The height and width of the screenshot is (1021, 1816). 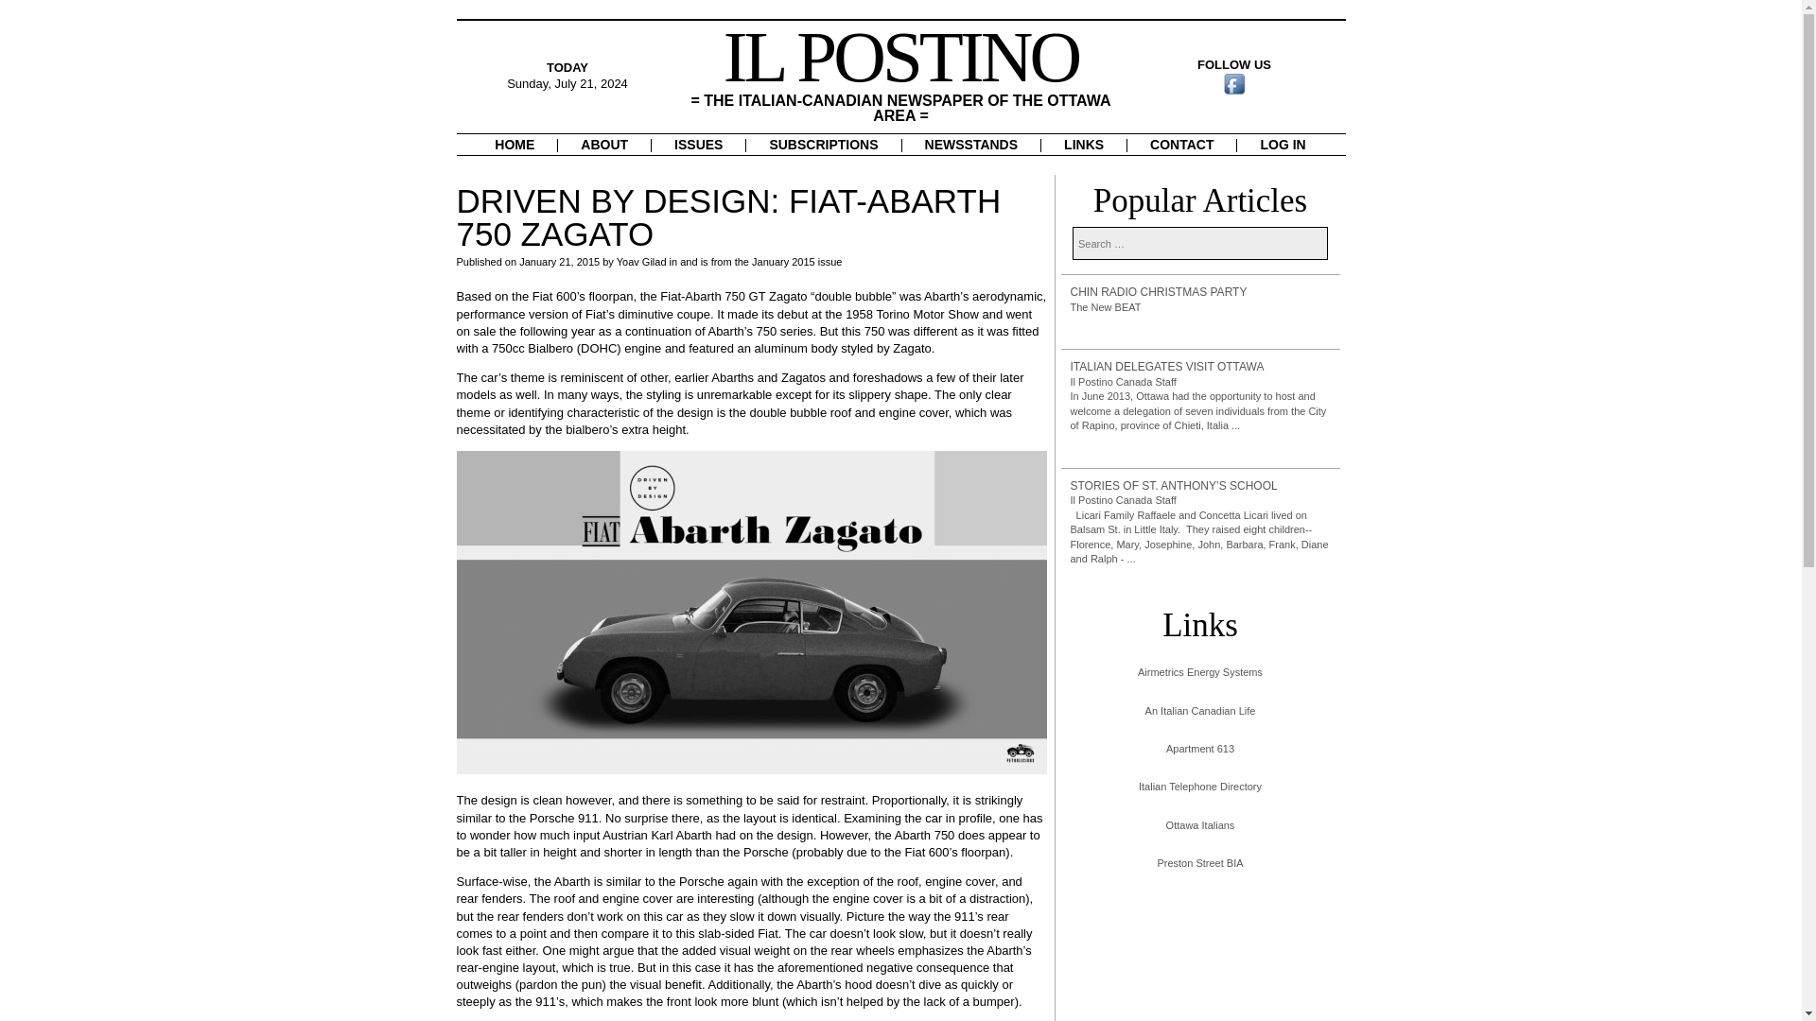 What do you see at coordinates (1201, 367) in the screenshot?
I see `ITALIAN DELEGATES VISIT OTTAWA` at bounding box center [1201, 367].